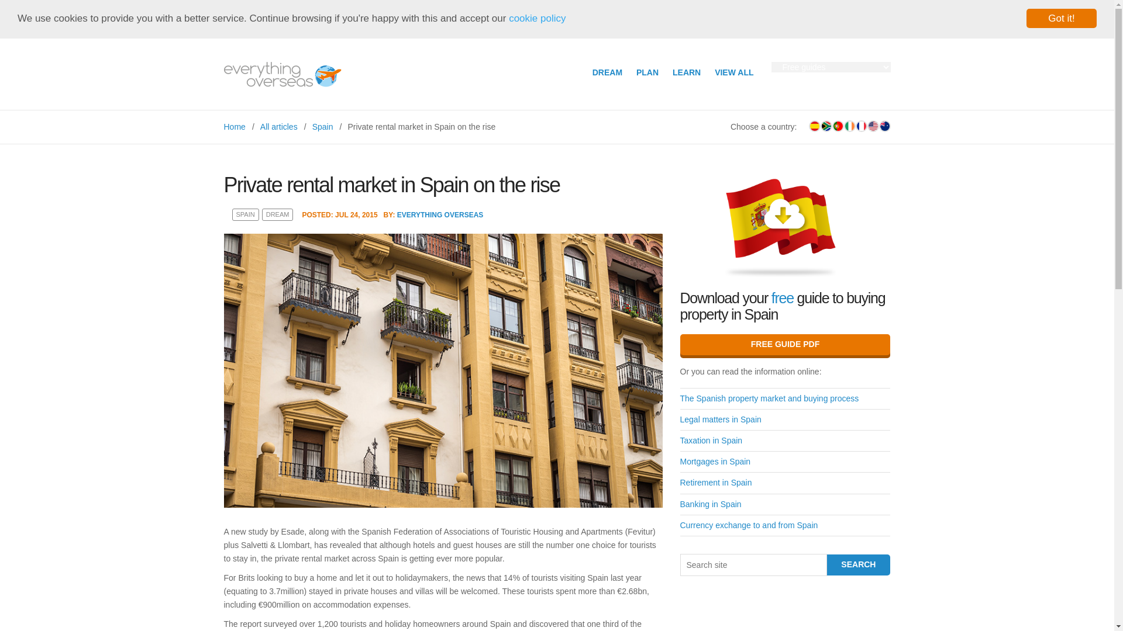  Describe the element at coordinates (323, 126) in the screenshot. I see `Go to the Spain category archives.` at that location.